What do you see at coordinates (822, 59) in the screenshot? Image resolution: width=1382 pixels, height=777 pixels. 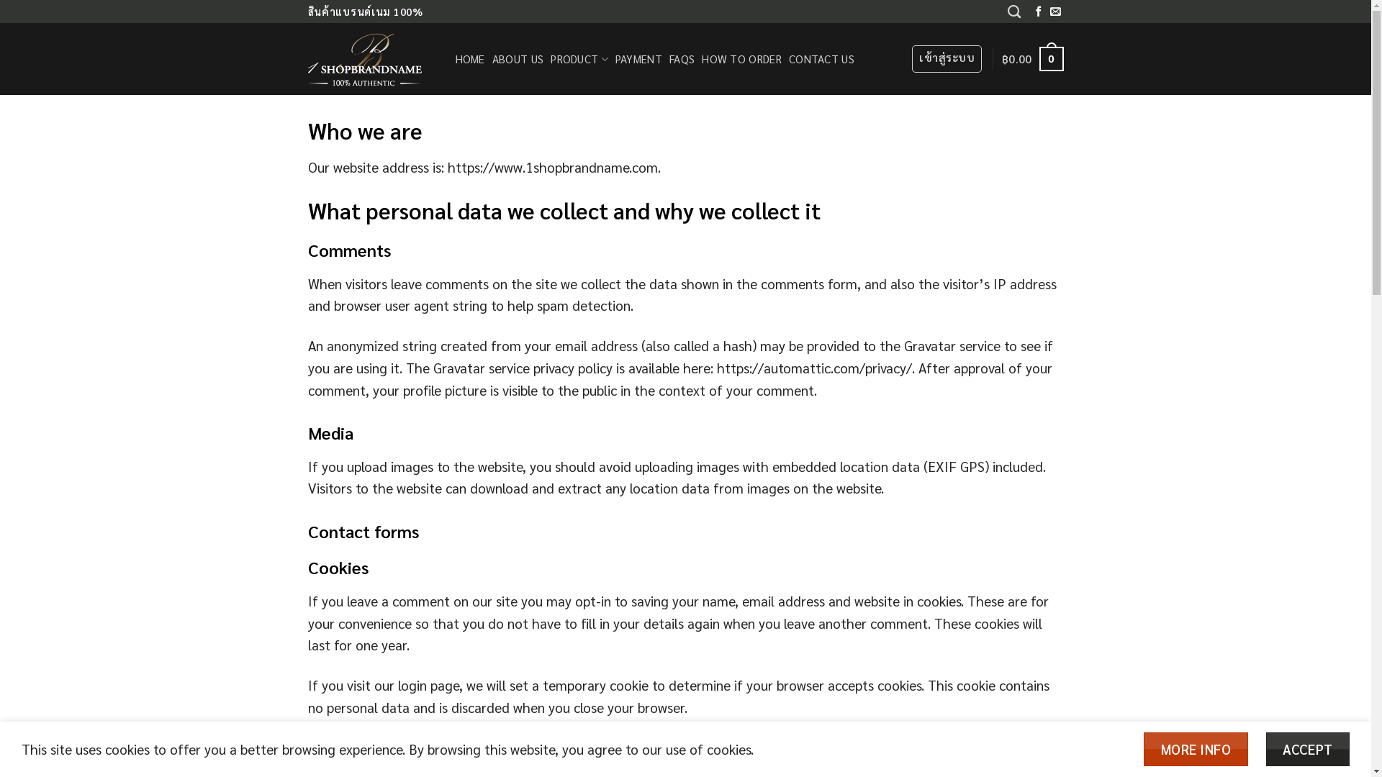 I see `CONTACT US` at bounding box center [822, 59].